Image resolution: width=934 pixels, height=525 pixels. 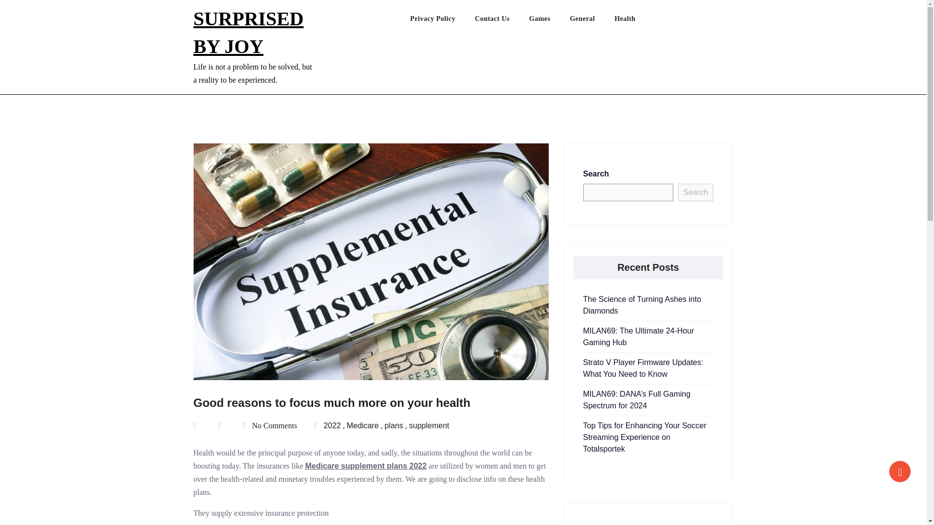 What do you see at coordinates (502, 21) in the screenshot?
I see `Contact Us` at bounding box center [502, 21].